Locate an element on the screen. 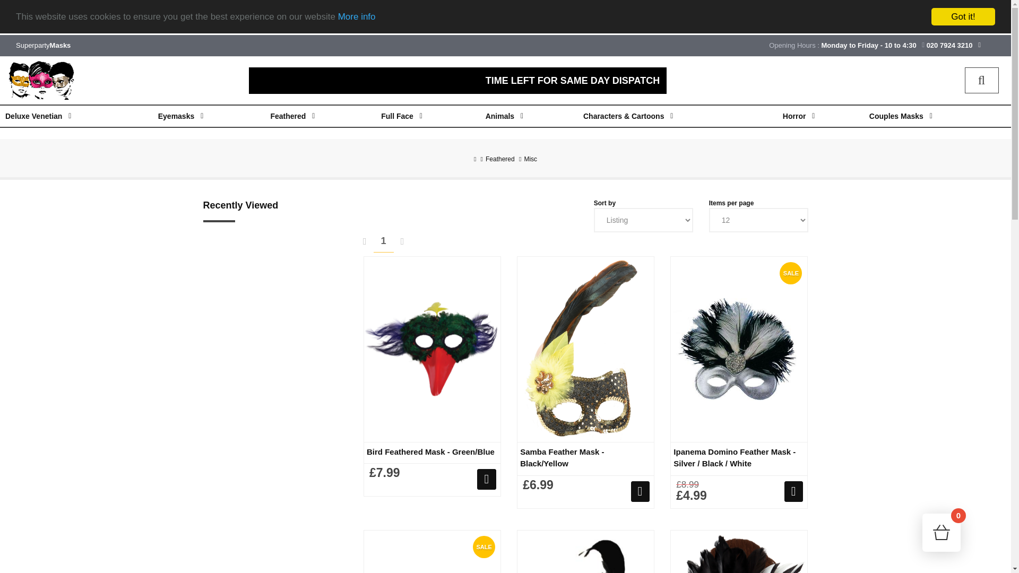 The width and height of the screenshot is (1019, 573). SuperpartyMasks is located at coordinates (43, 36).